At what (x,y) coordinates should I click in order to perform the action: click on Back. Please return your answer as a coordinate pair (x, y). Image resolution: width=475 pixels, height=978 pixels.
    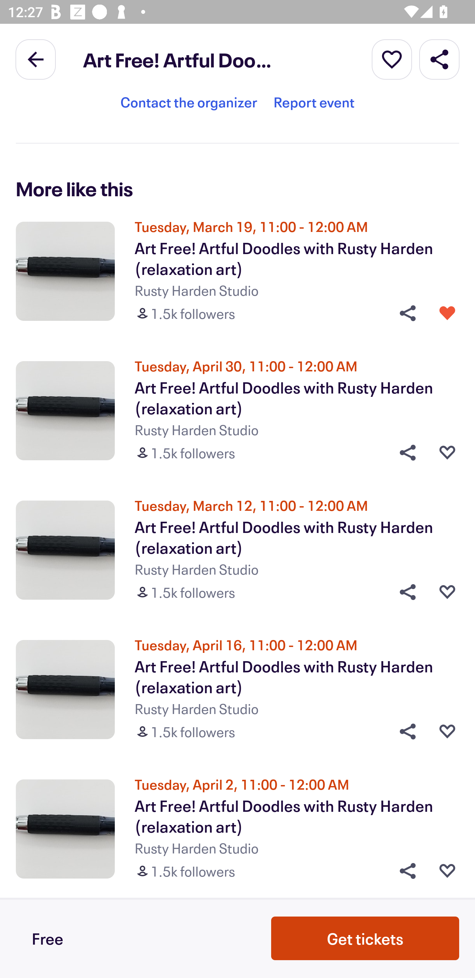
    Looking at the image, I should click on (36, 59).